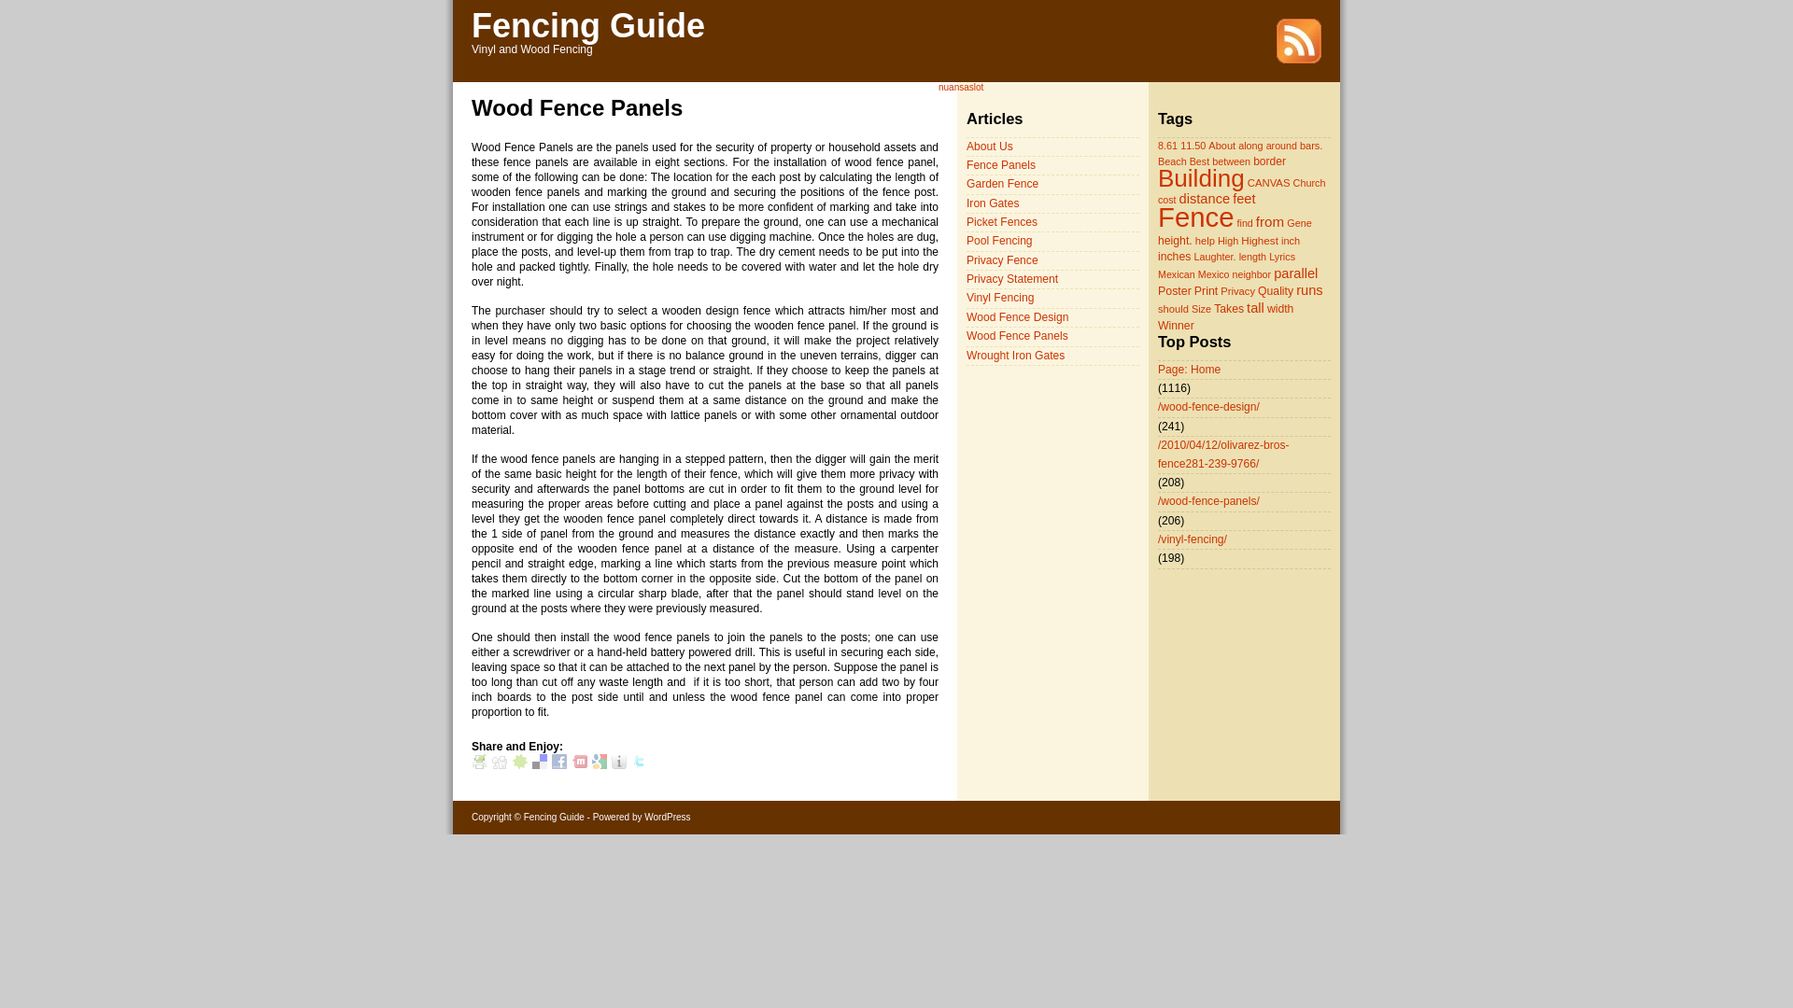 The height and width of the screenshot is (1008, 1793). Describe the element at coordinates (1011, 278) in the screenshot. I see `Privacy Statement` at that location.